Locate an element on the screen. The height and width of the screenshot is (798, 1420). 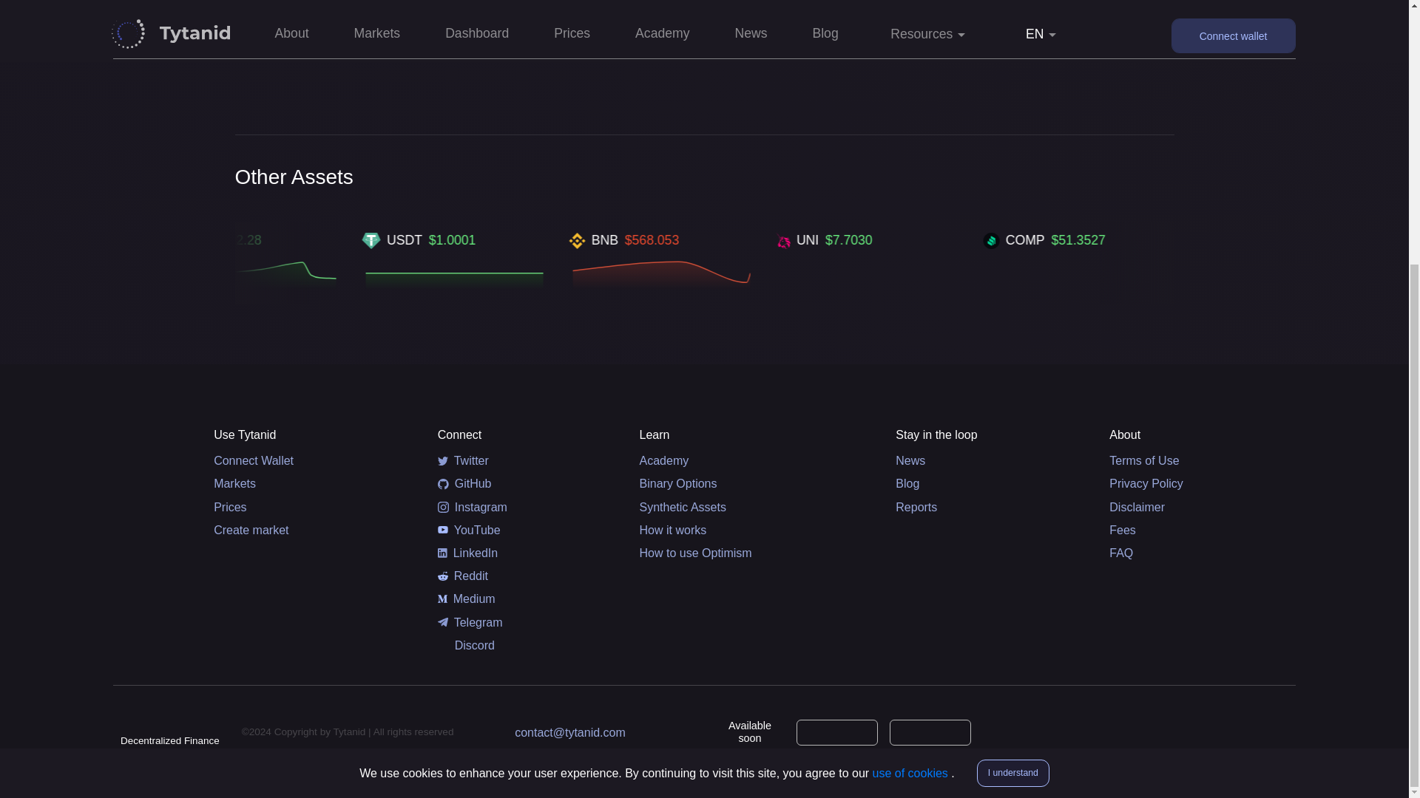
LinkedIn is located at coordinates (467, 553).